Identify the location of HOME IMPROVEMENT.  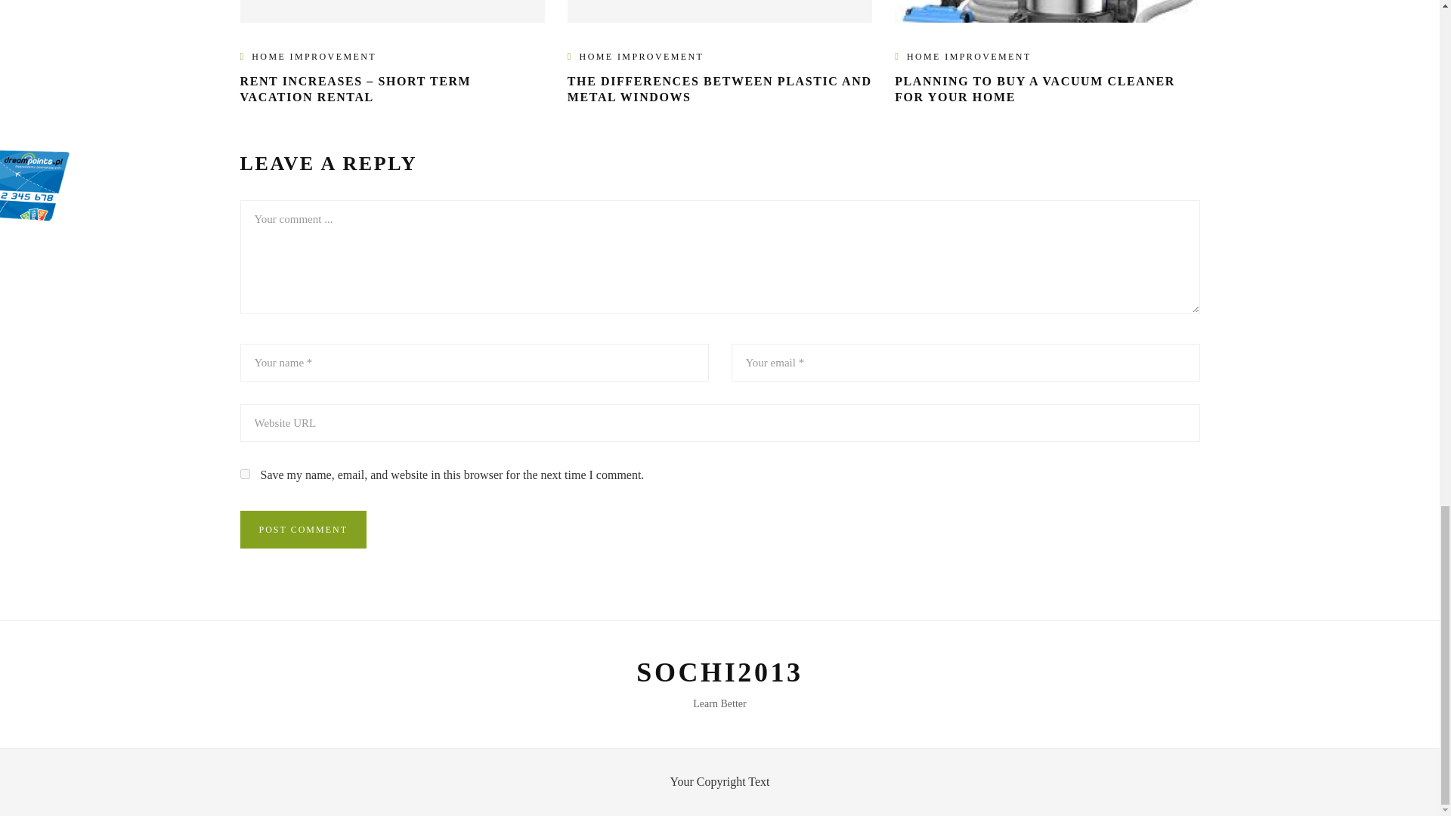
(969, 57).